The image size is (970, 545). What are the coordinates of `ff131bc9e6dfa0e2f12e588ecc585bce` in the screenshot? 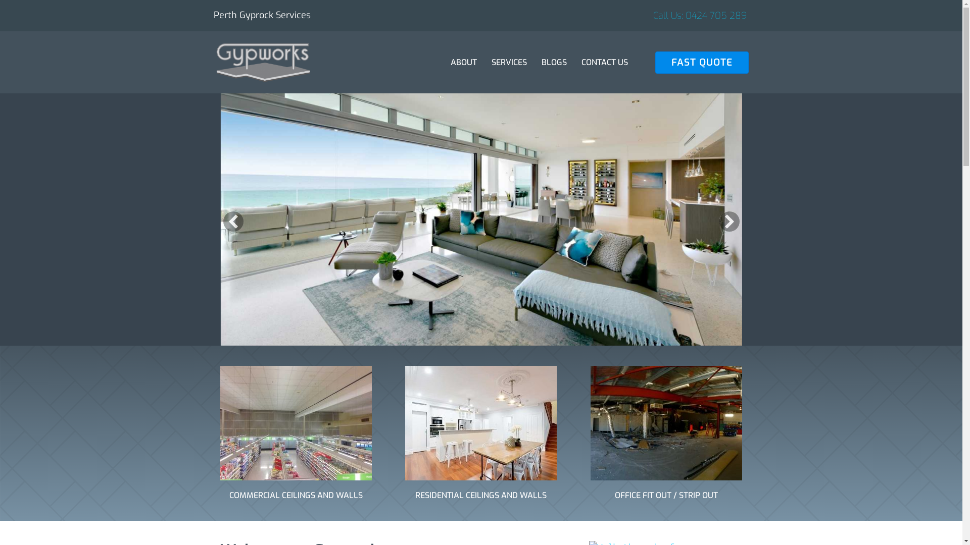 It's located at (296, 423).